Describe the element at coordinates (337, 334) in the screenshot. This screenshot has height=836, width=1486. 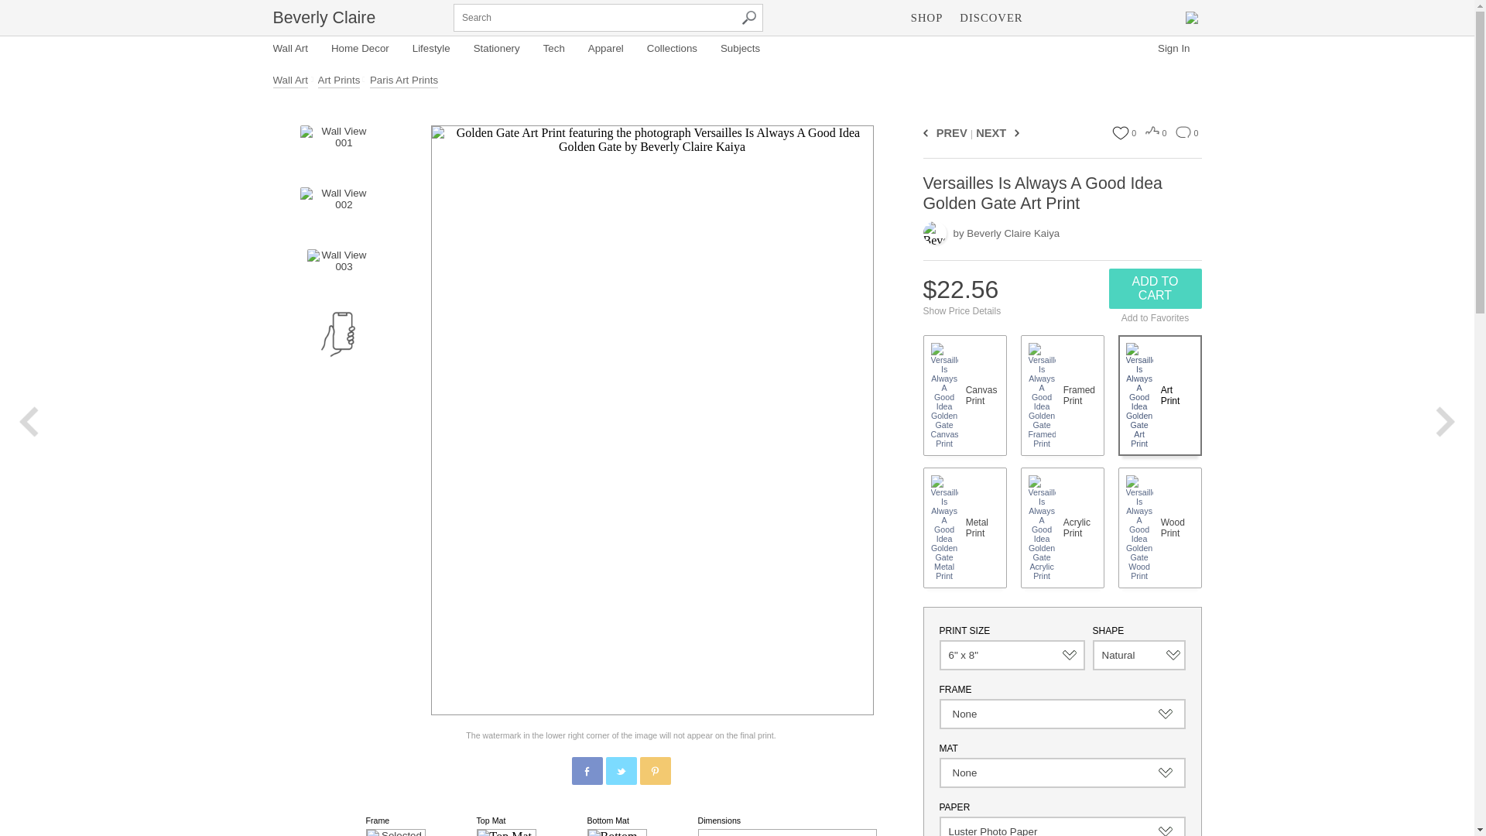
I see `Launch Mobile App` at that location.